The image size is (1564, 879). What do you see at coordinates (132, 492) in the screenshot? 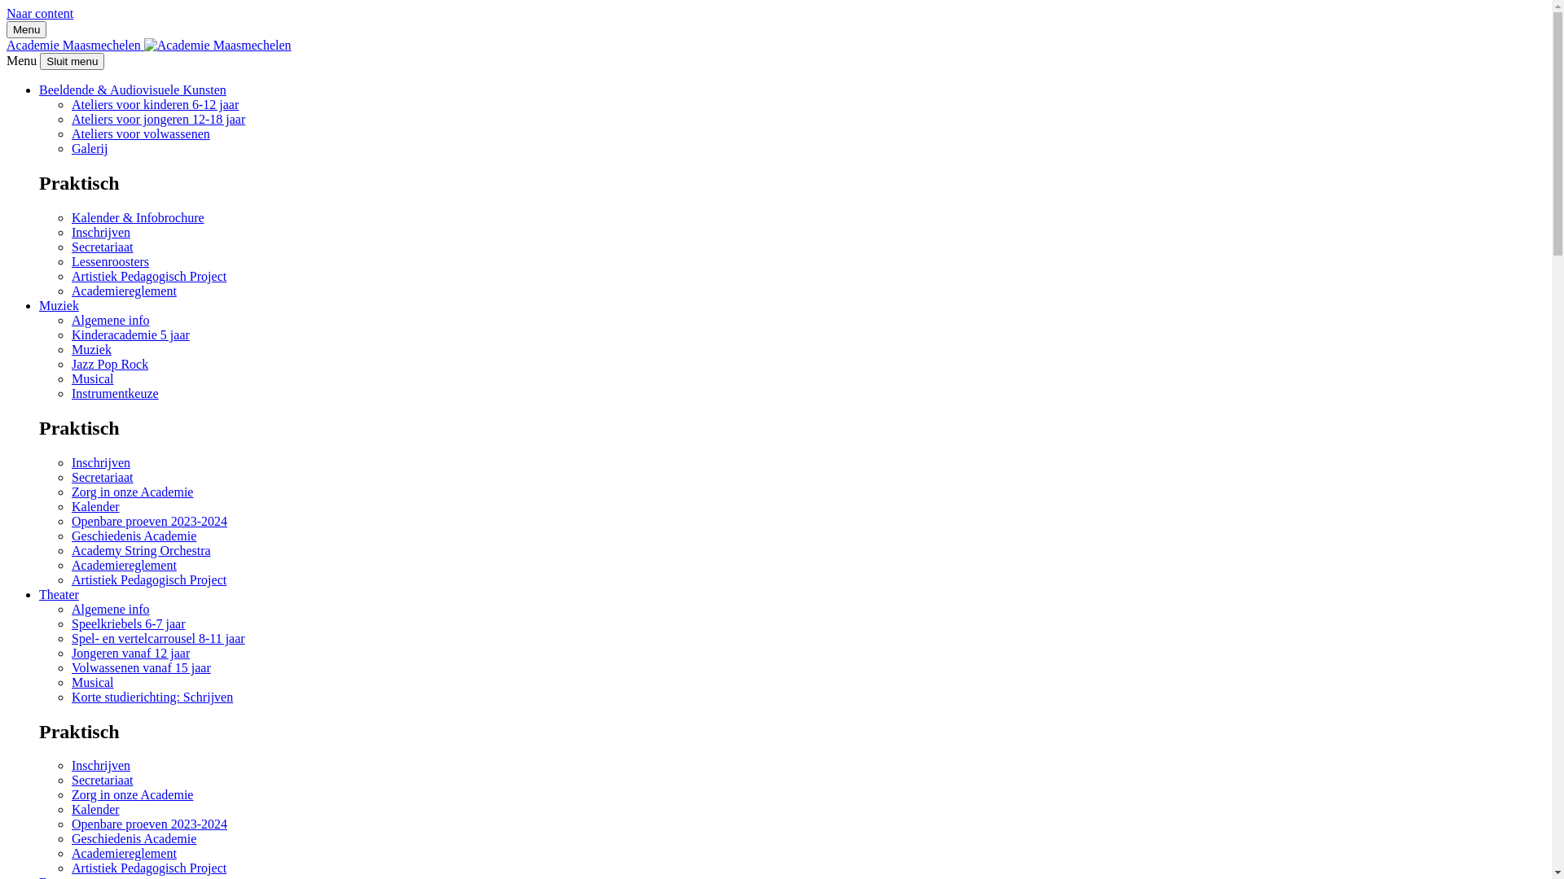
I see `Zorg in onze Academie` at bounding box center [132, 492].